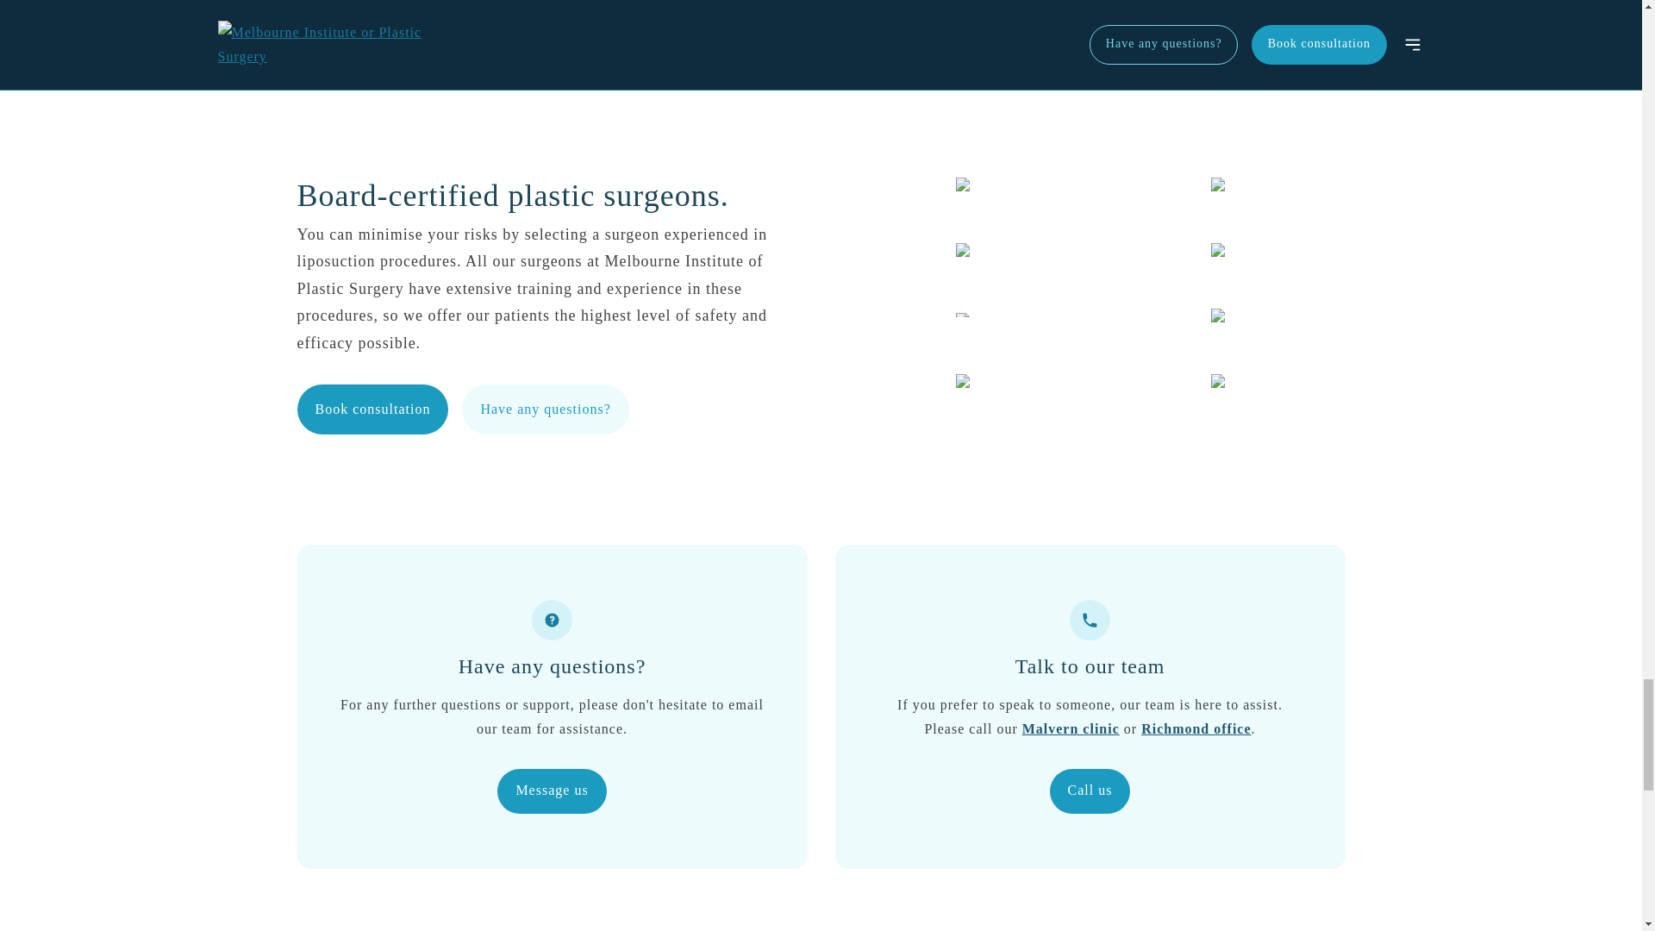 Image resolution: width=1655 pixels, height=931 pixels. I want to click on Malvern clinic, so click(1071, 729).